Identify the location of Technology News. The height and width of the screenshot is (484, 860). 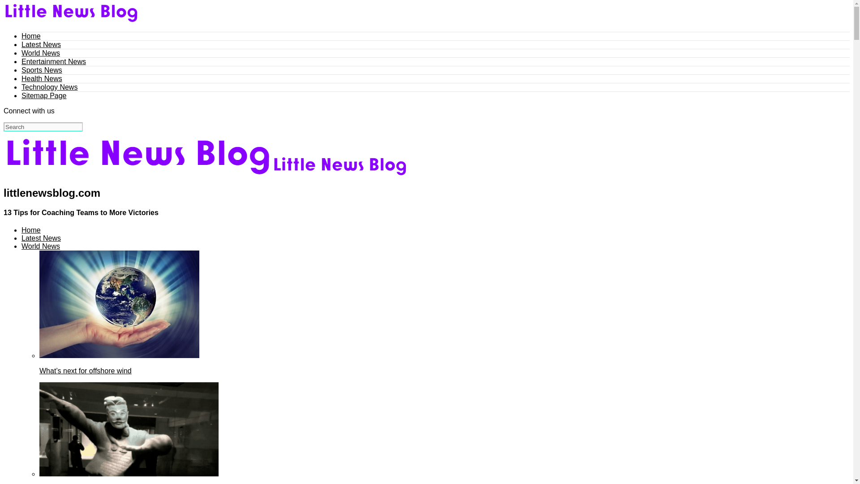
(49, 87).